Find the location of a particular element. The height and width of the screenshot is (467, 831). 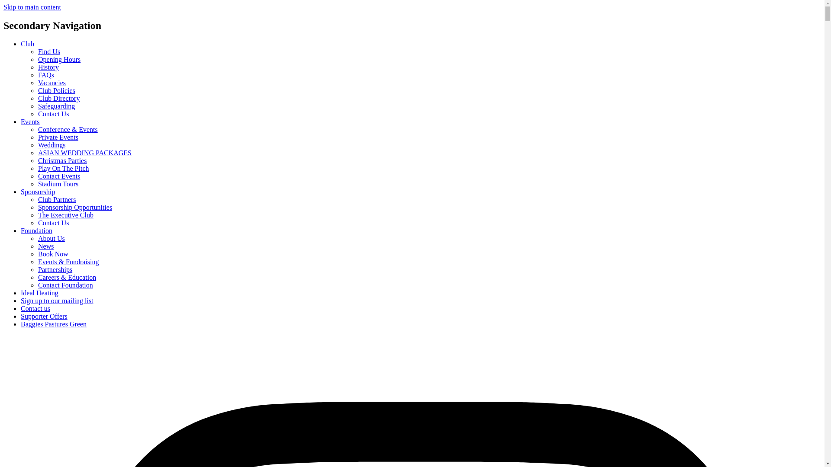

Contact the Events Team is located at coordinates (59, 176).